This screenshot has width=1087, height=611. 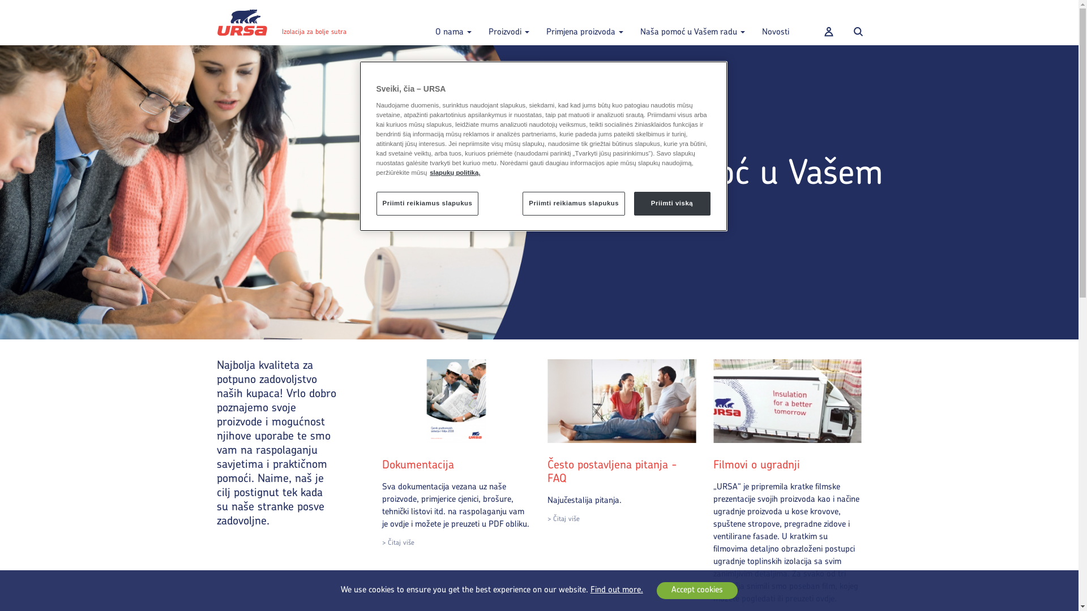 I want to click on O nama, so click(x=453, y=23).